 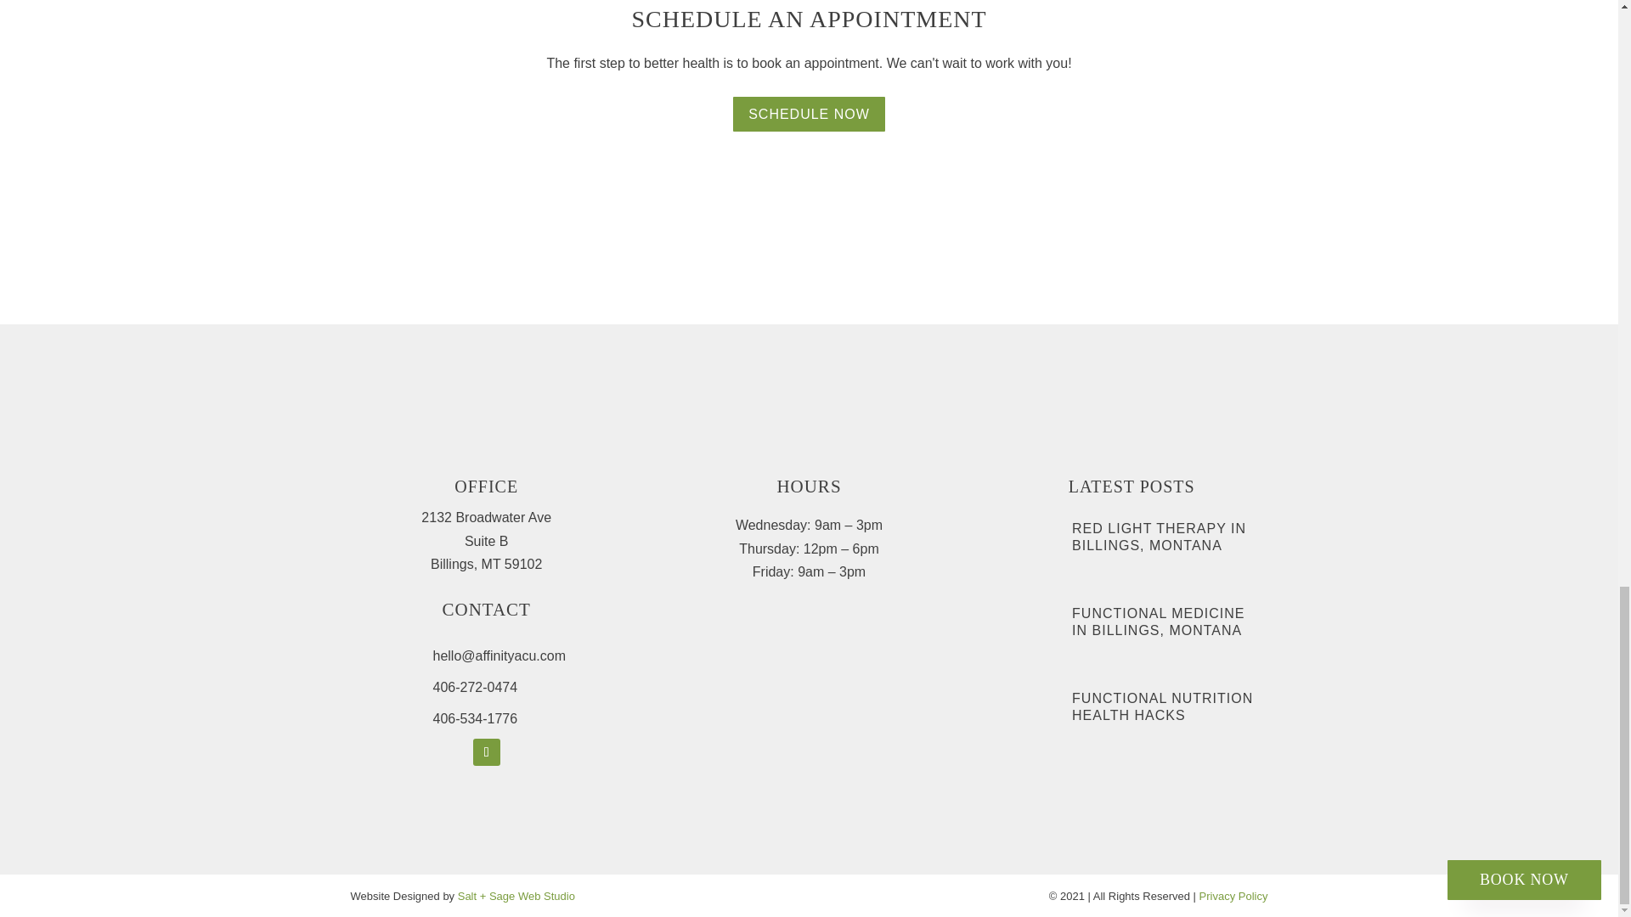 What do you see at coordinates (486, 752) in the screenshot?
I see `Follow on Facebook` at bounding box center [486, 752].